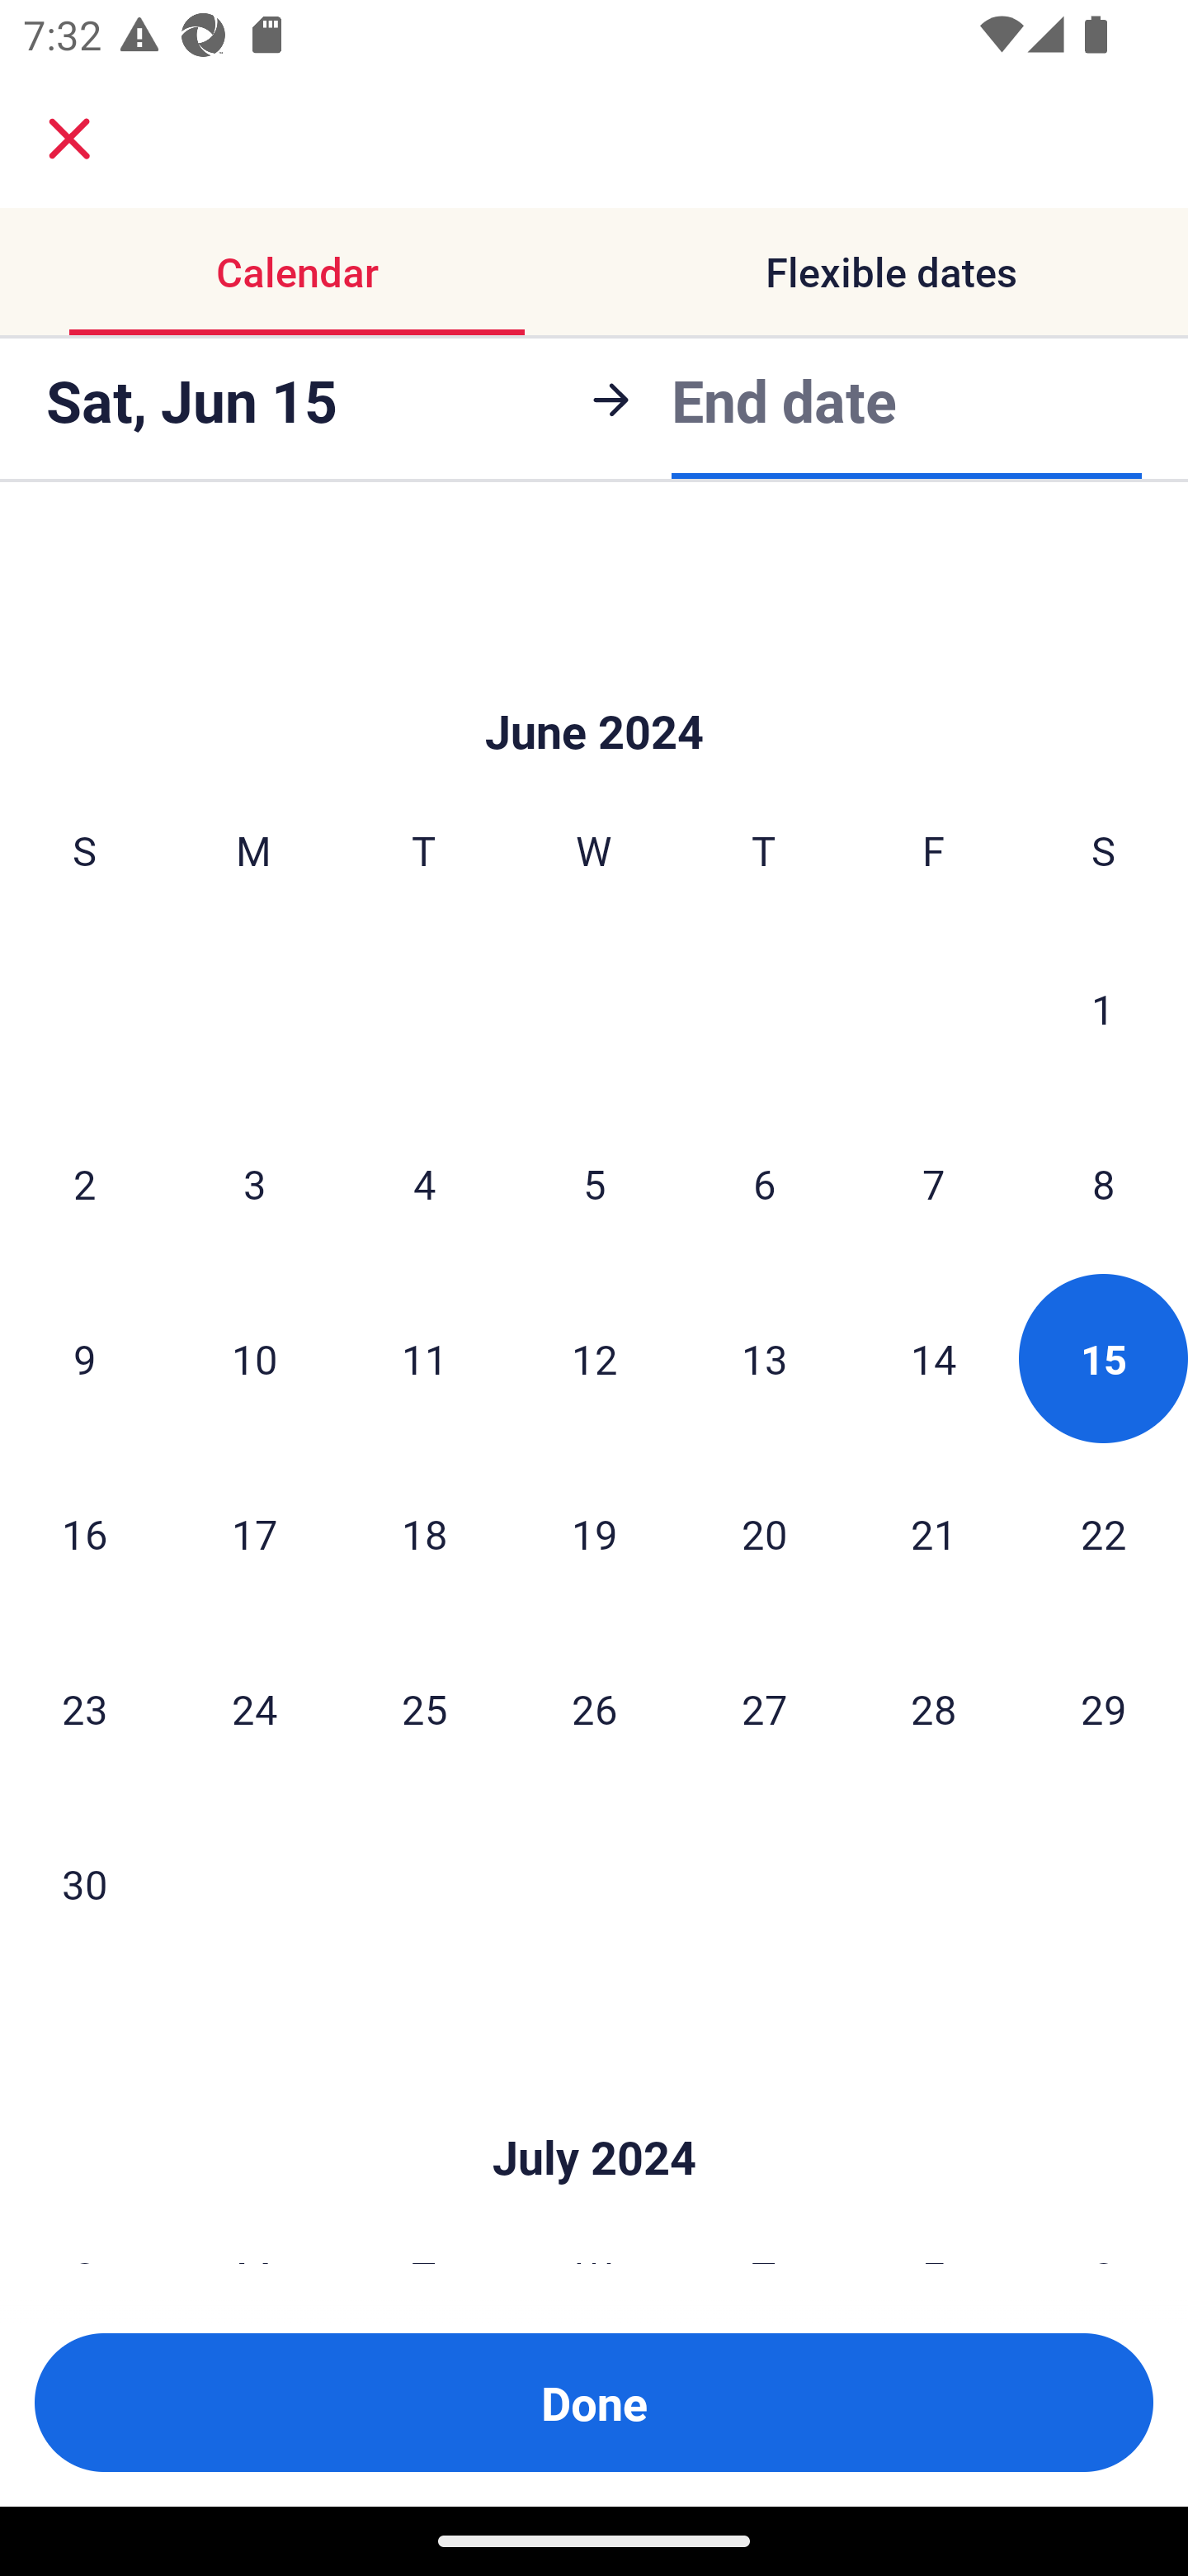 The width and height of the screenshot is (1188, 2576). Describe the element at coordinates (1104, 1707) in the screenshot. I see `29 Saturday, June 29, 2024` at that location.